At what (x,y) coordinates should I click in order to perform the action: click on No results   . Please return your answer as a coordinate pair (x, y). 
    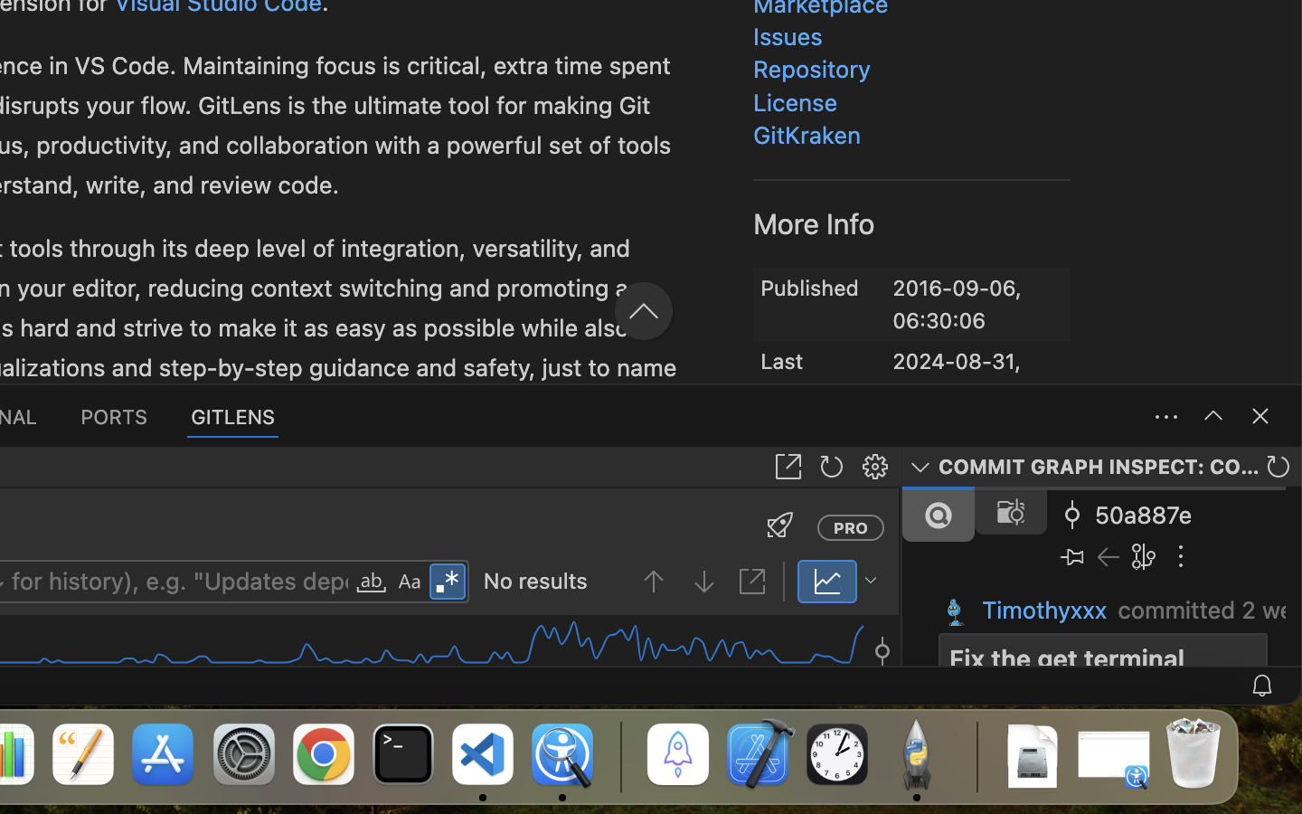
    Looking at the image, I should click on (628, 582).